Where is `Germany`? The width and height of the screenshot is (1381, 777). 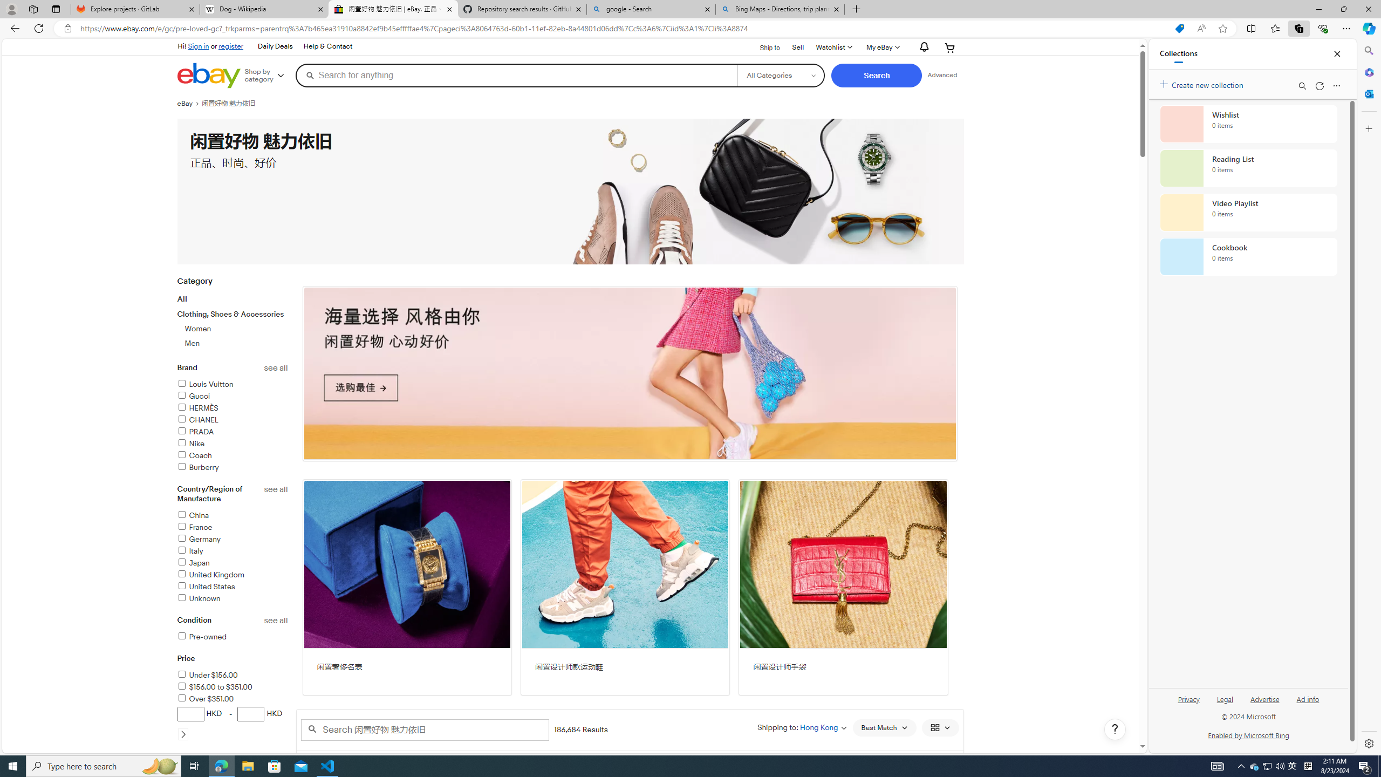 Germany is located at coordinates (199, 539).